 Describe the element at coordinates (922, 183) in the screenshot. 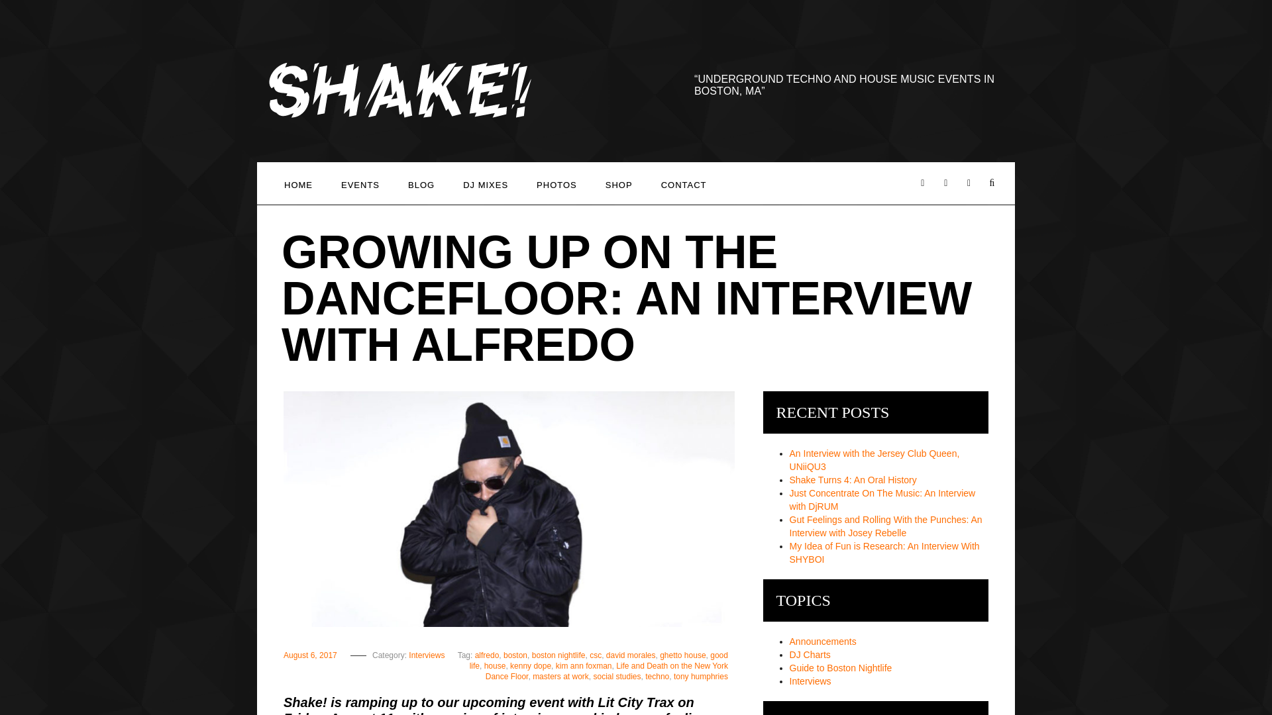

I see `Facebook` at that location.